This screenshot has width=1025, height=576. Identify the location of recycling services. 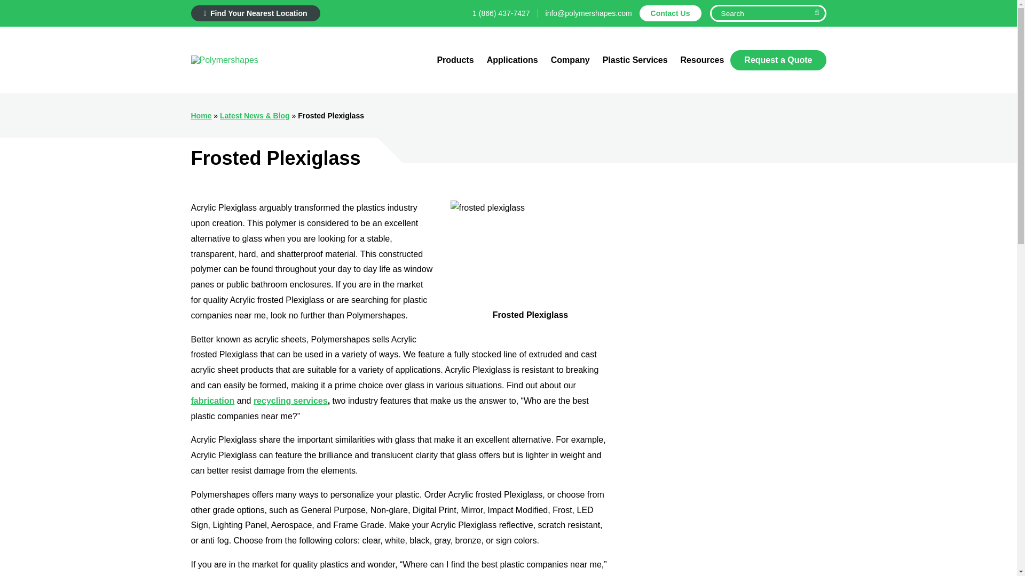
(290, 401).